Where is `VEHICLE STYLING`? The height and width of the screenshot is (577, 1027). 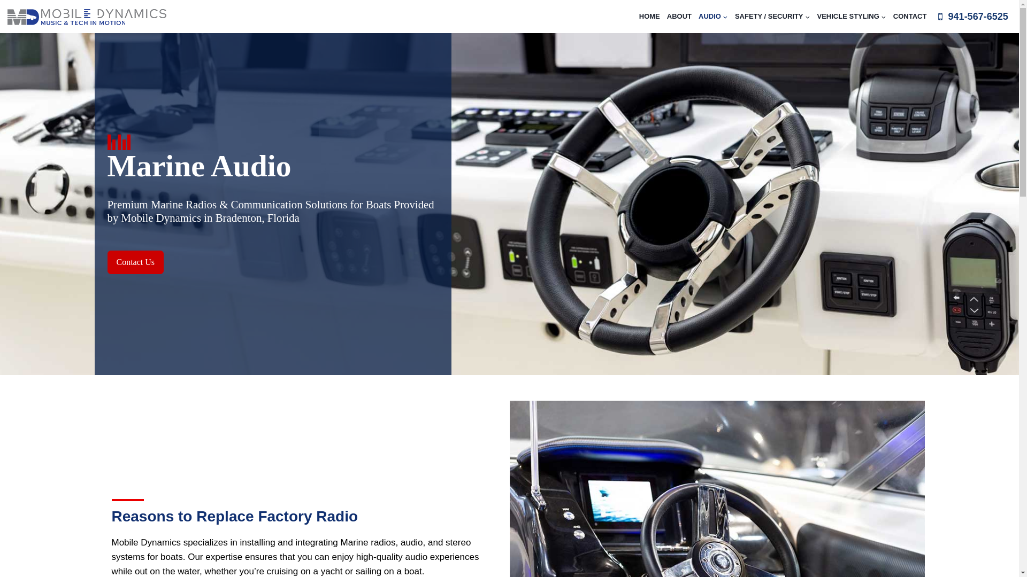 VEHICLE STYLING is located at coordinates (851, 16).